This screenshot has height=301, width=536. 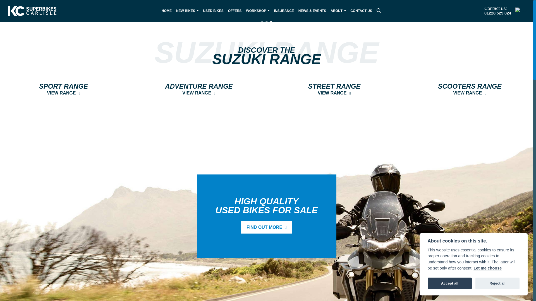 What do you see at coordinates (284, 11) in the screenshot?
I see `INSURANCE` at bounding box center [284, 11].